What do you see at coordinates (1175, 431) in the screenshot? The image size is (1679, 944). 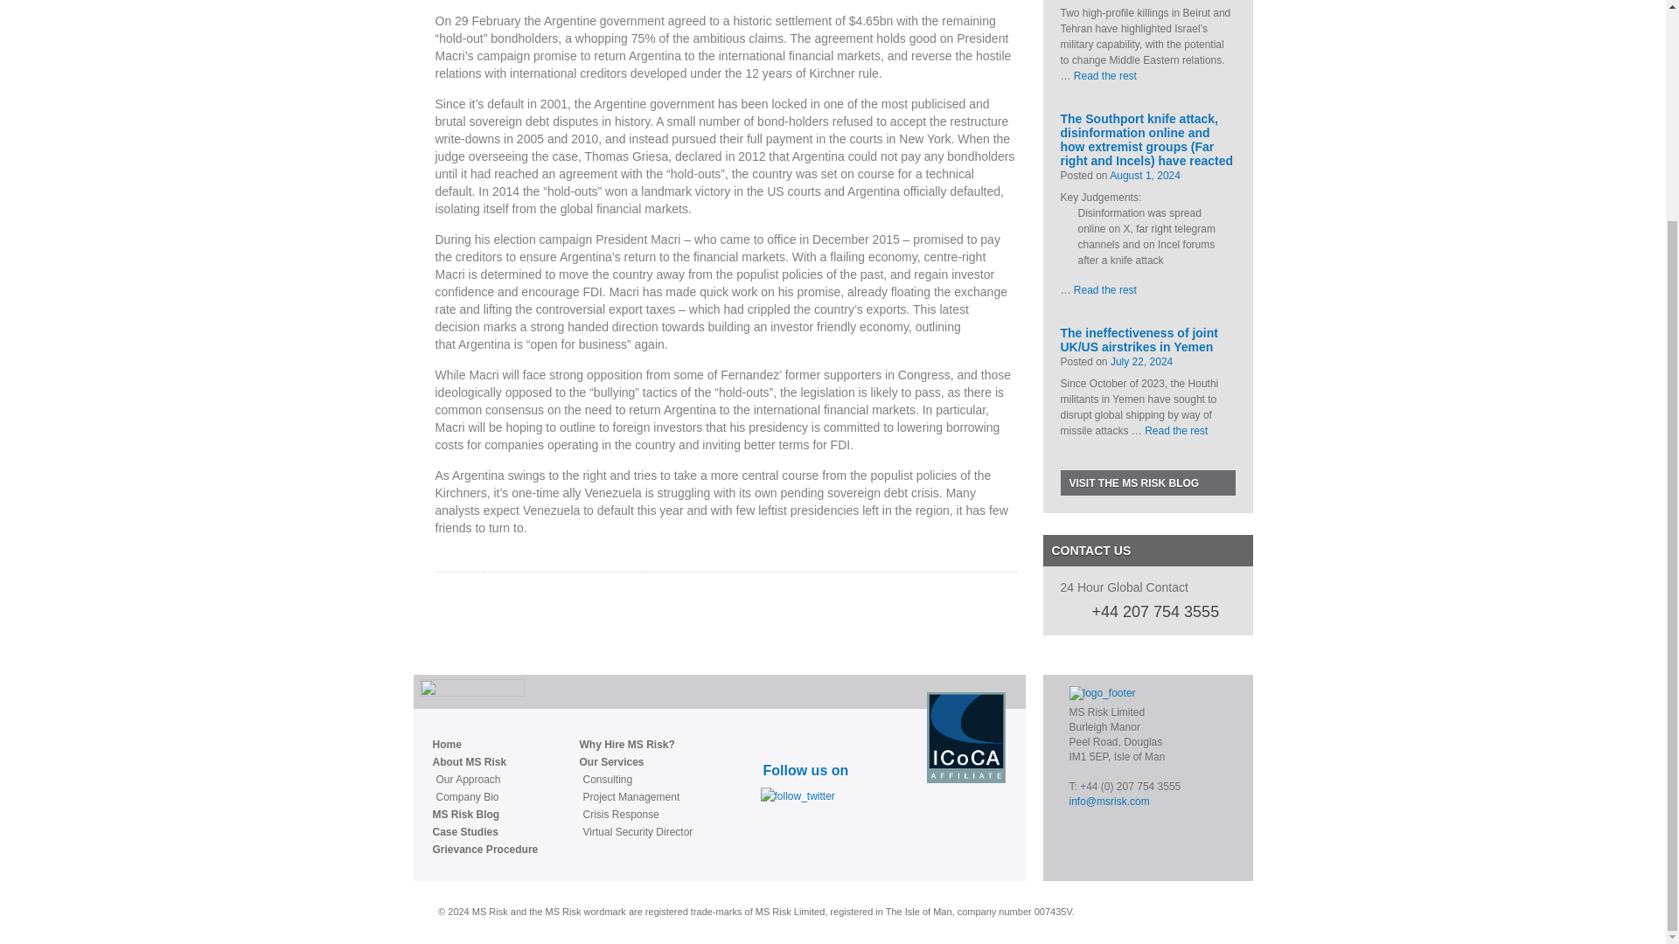 I see `Read the rest` at bounding box center [1175, 431].